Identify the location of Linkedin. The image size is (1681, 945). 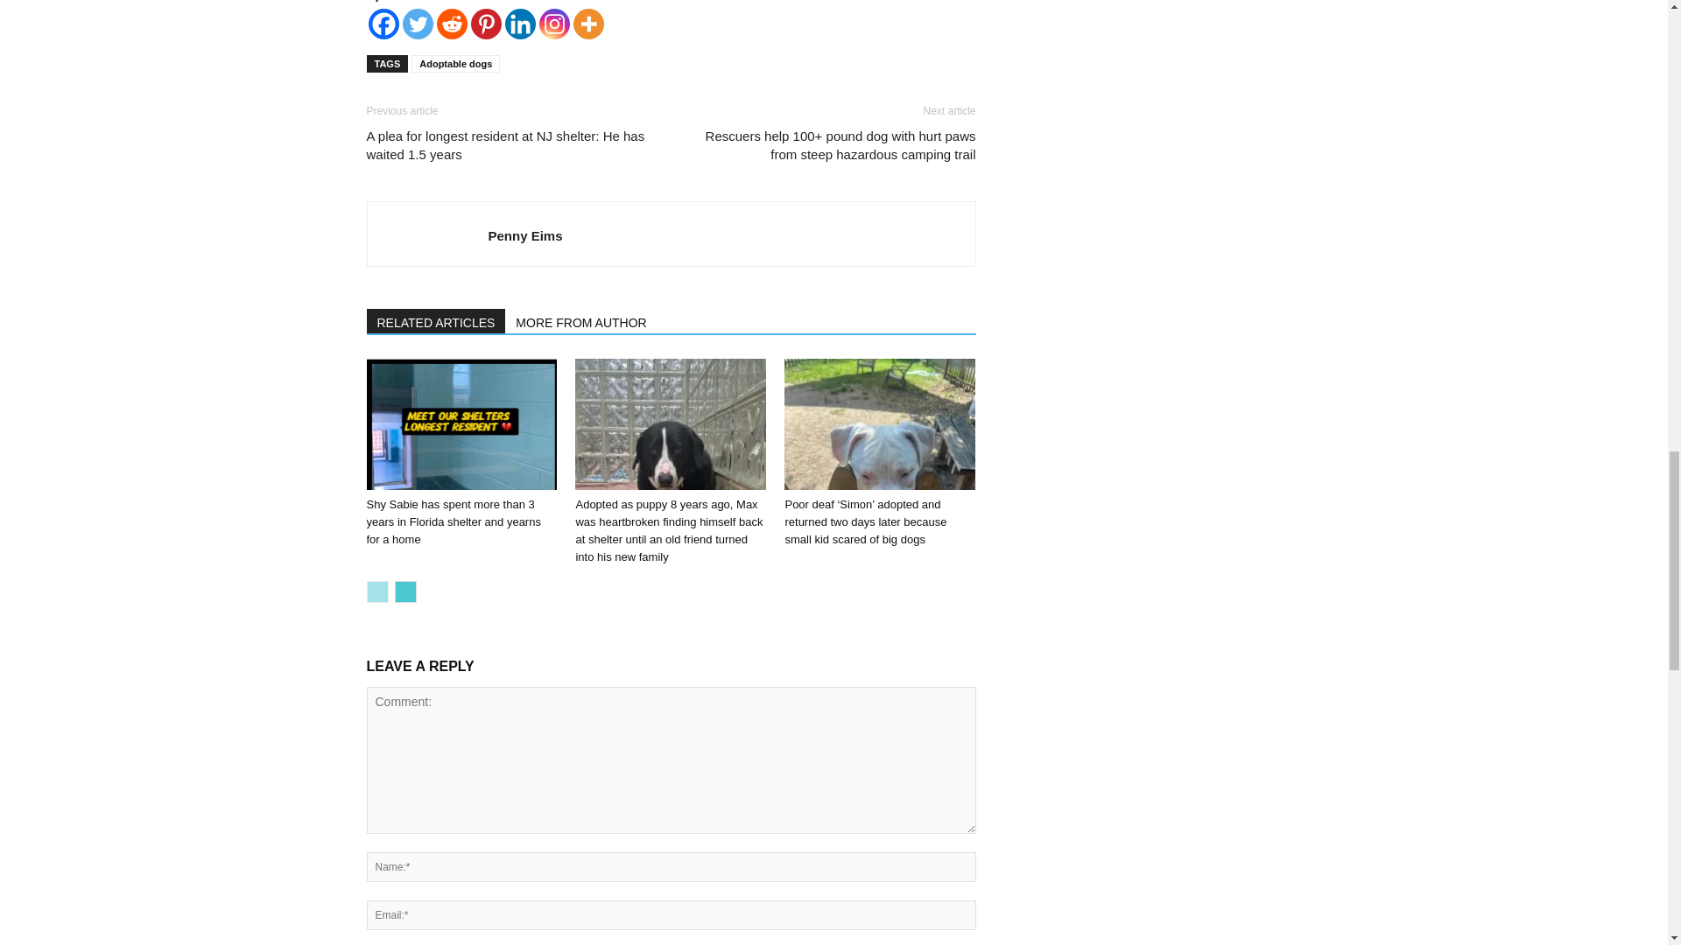
(519, 24).